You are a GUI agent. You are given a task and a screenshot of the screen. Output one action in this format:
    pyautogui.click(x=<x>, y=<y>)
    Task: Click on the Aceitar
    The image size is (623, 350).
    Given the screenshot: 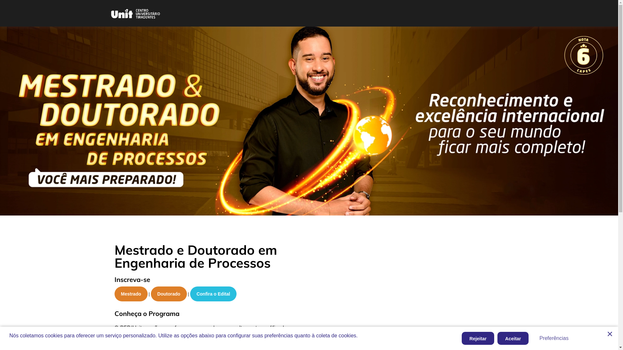 What is the action you would take?
    pyautogui.click(x=513, y=338)
    